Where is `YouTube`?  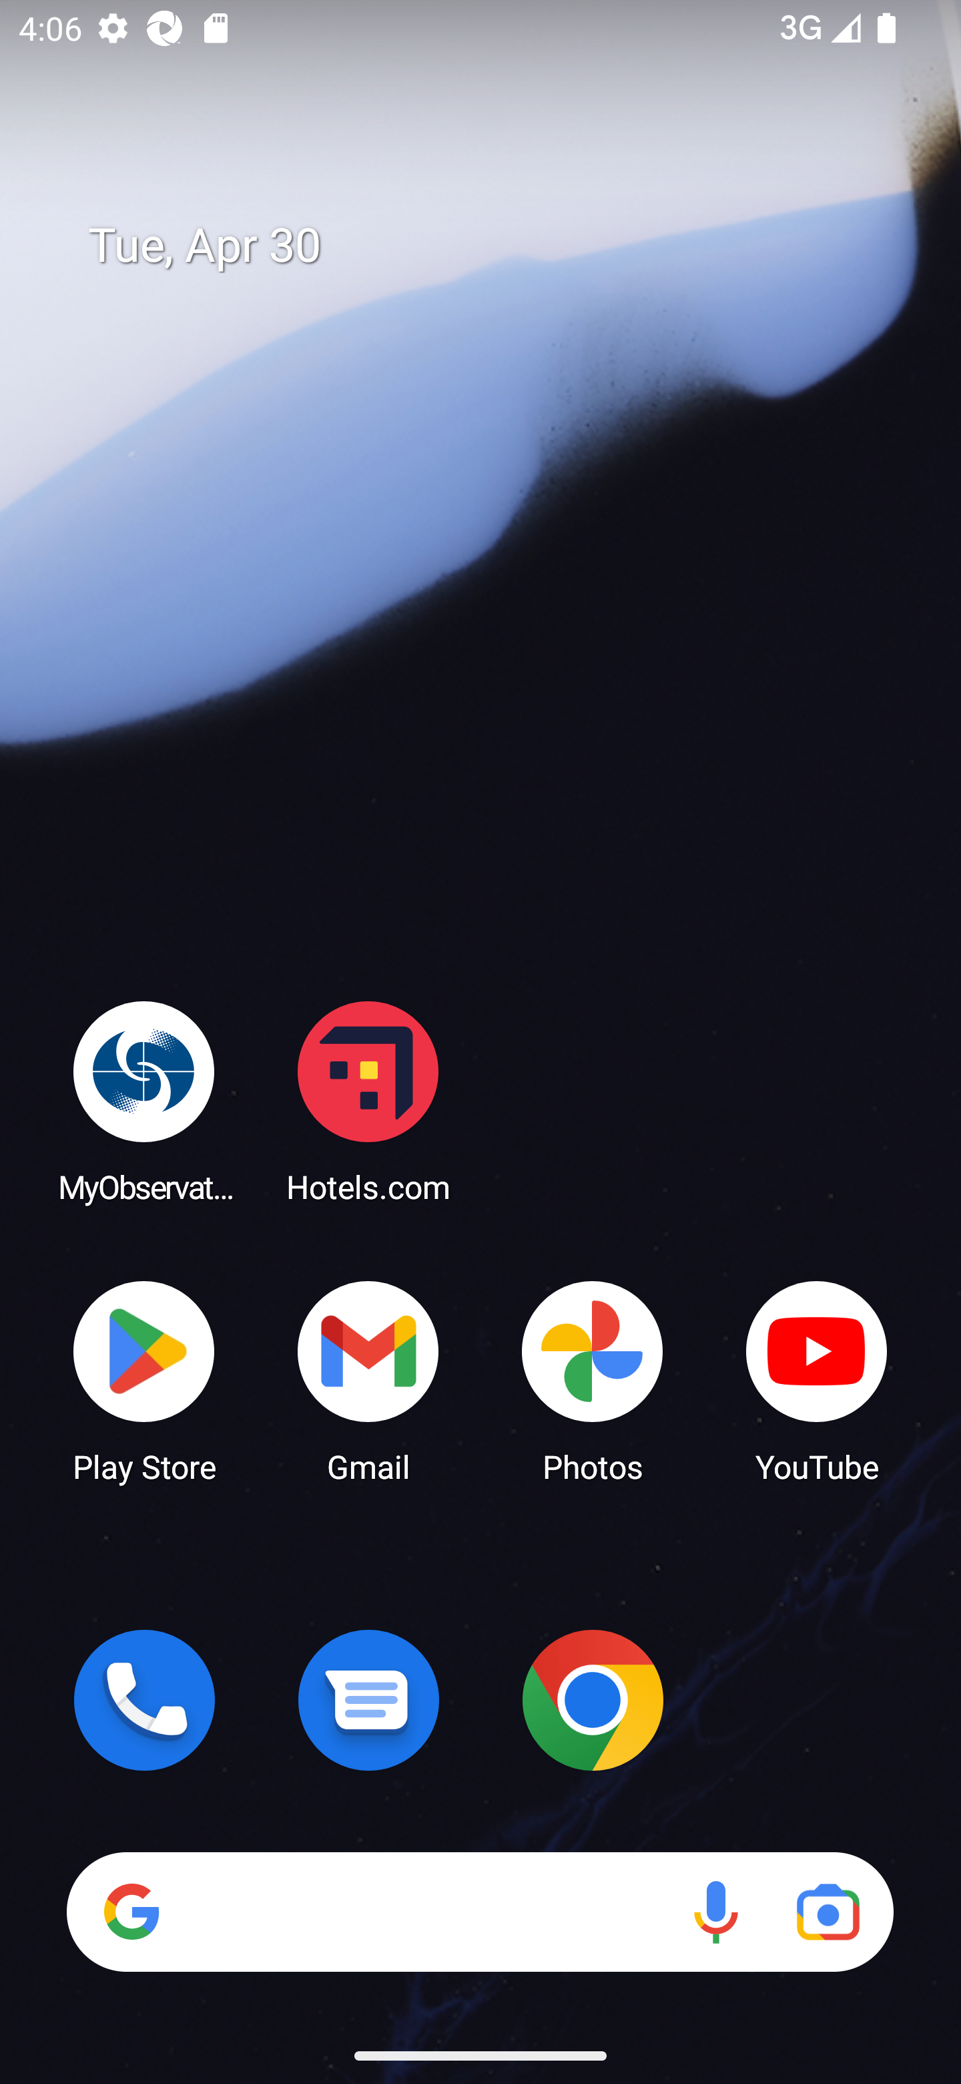
YouTube is located at coordinates (817, 1380).